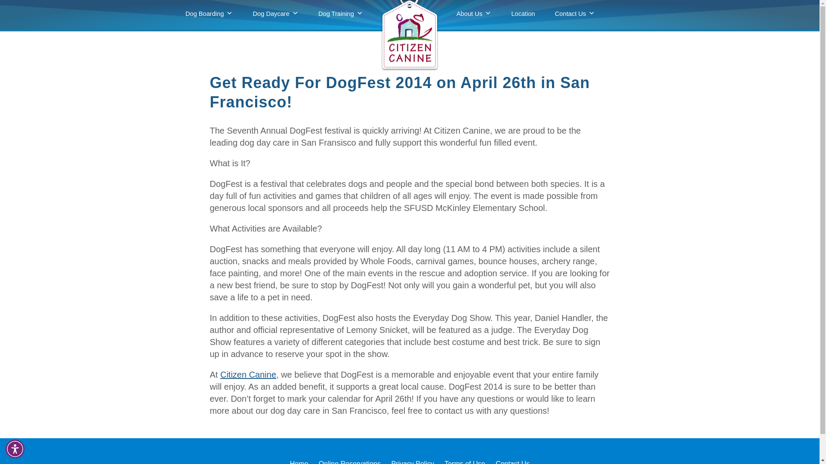 This screenshot has width=826, height=464. Describe the element at coordinates (15, 449) in the screenshot. I see `Accessibility Menu` at that location.